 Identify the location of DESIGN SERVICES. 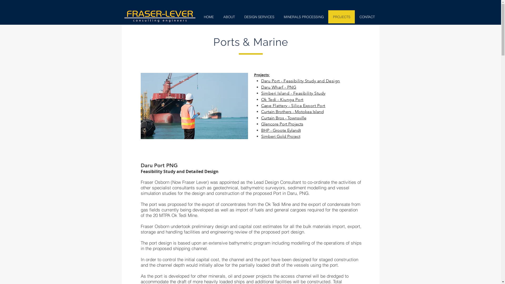
(259, 17).